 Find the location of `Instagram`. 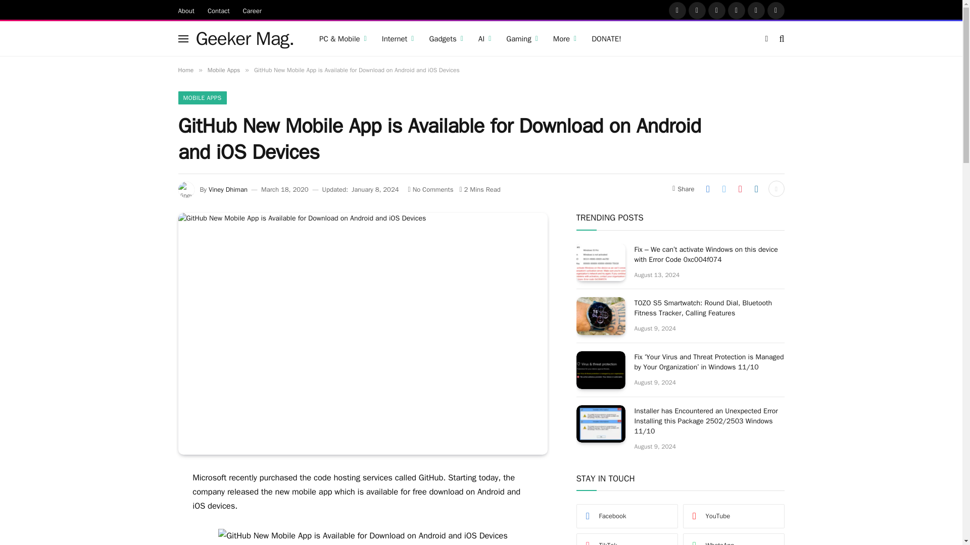

Instagram is located at coordinates (716, 10).